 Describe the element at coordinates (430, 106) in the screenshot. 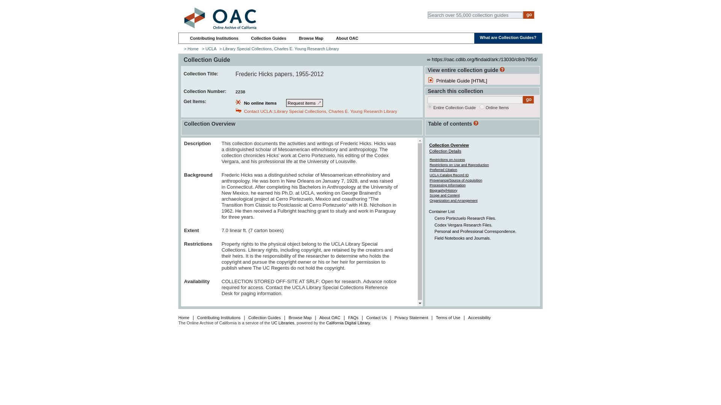

I see `view` at that location.